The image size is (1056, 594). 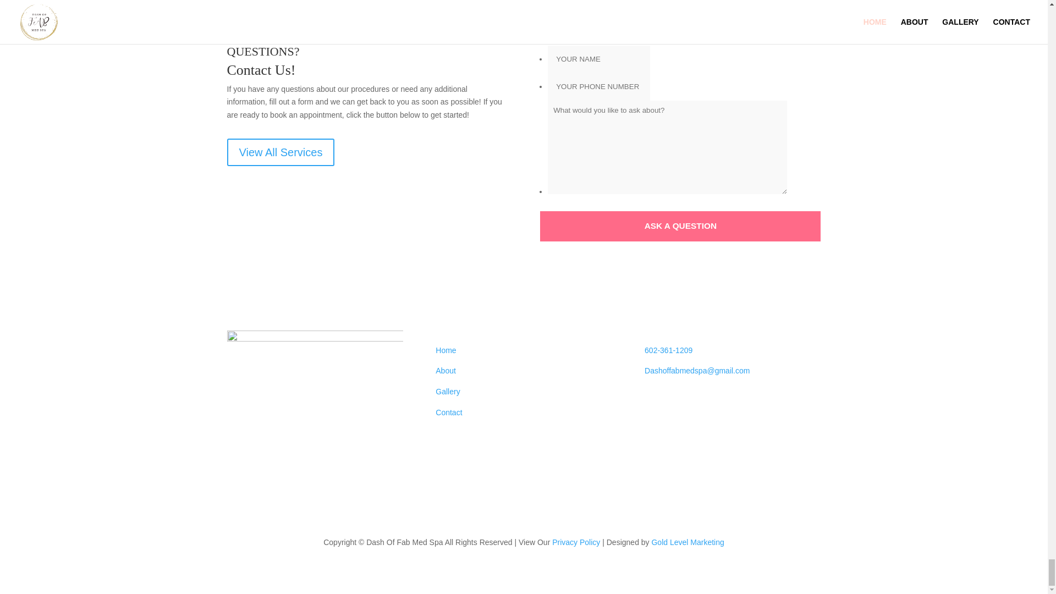 What do you see at coordinates (446, 371) in the screenshot?
I see `About` at bounding box center [446, 371].